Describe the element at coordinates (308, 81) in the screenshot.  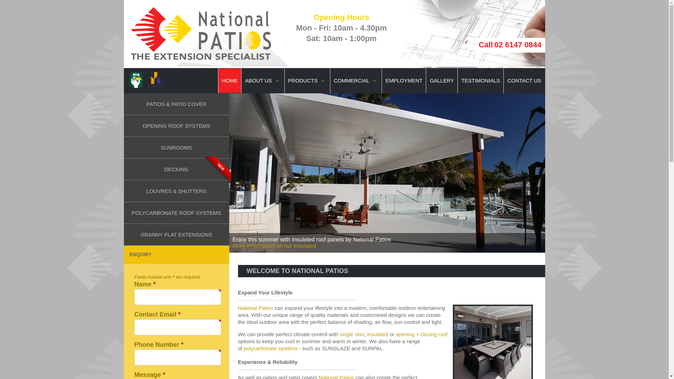
I see `PRODUCTS` at that location.